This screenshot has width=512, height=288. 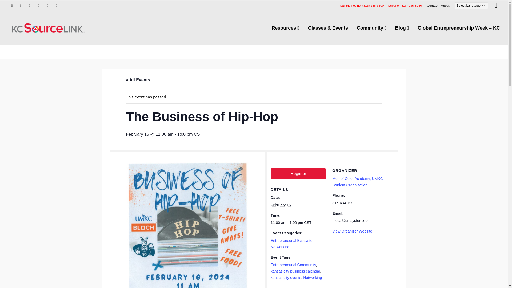 What do you see at coordinates (21, 5) in the screenshot?
I see `Twitter` at bounding box center [21, 5].